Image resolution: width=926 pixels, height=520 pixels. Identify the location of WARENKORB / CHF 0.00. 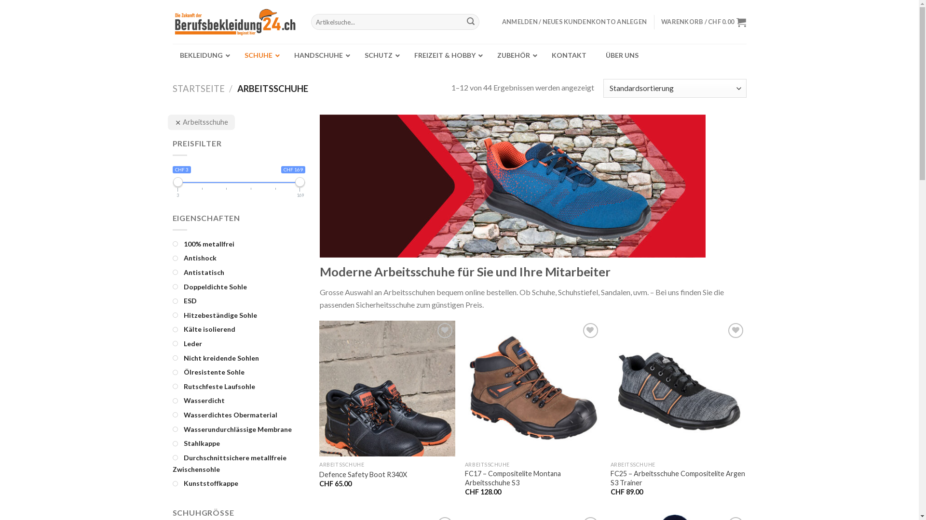
(704, 22).